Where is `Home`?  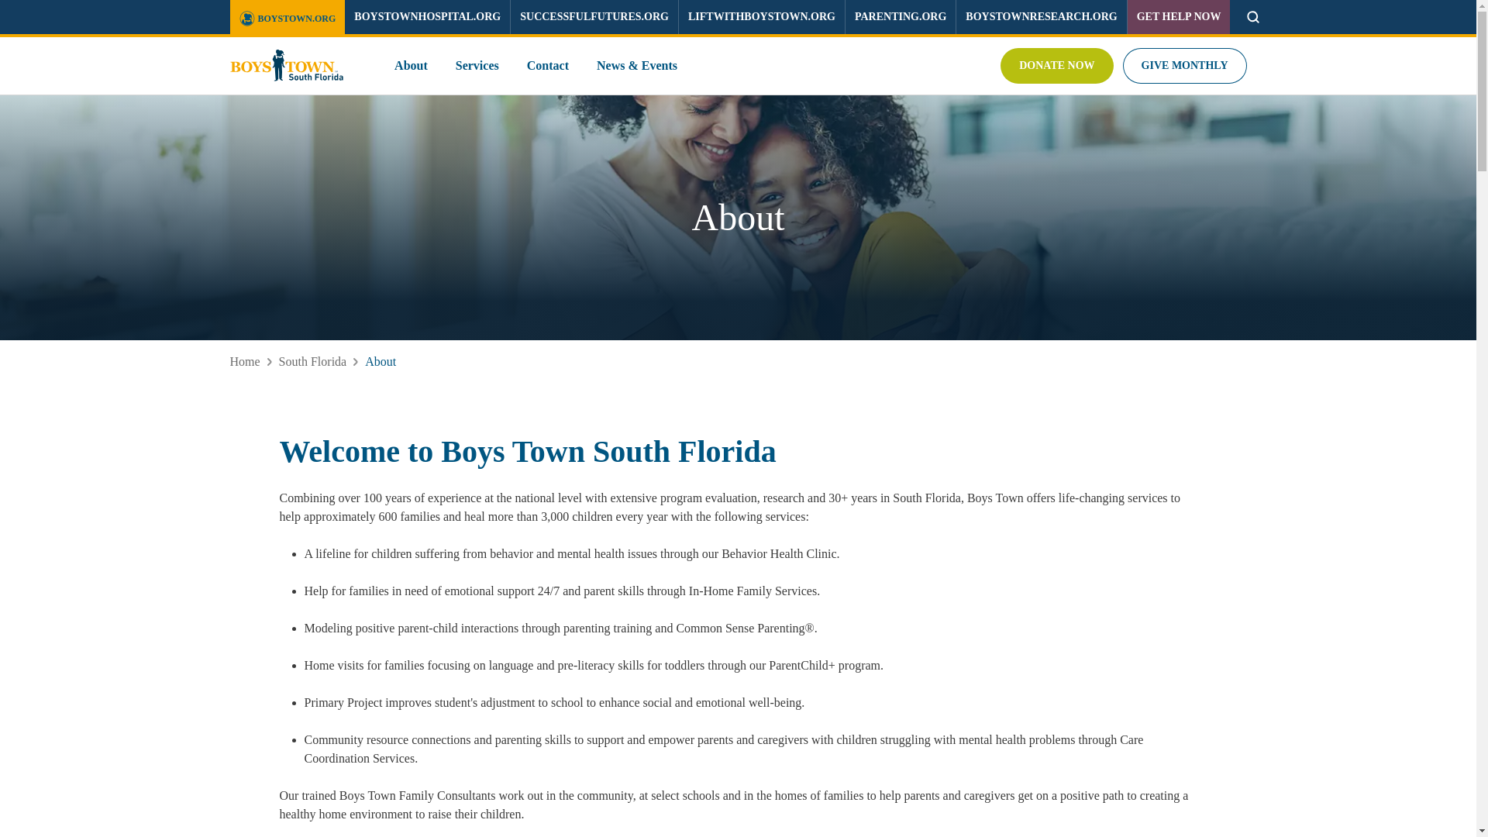
Home is located at coordinates (243, 361).